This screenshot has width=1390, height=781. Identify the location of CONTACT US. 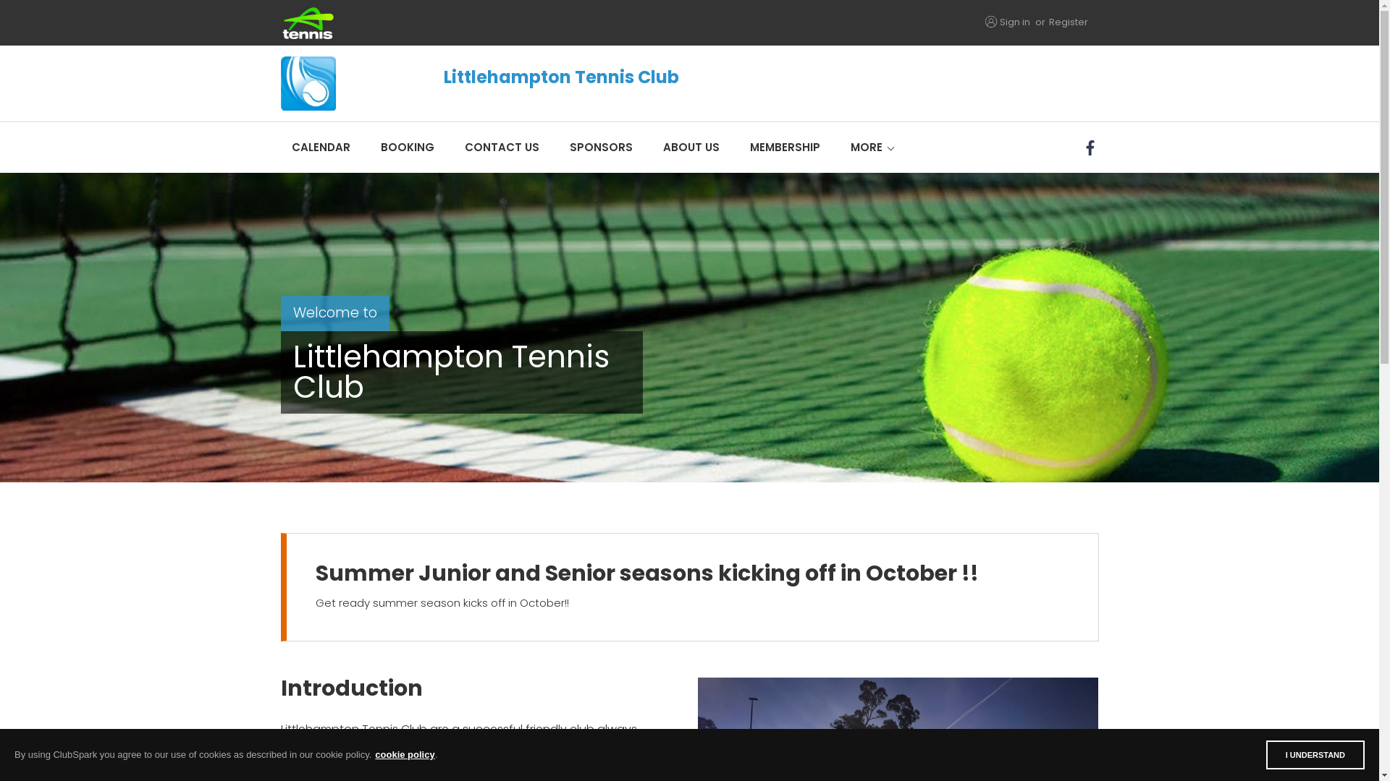
(501, 148).